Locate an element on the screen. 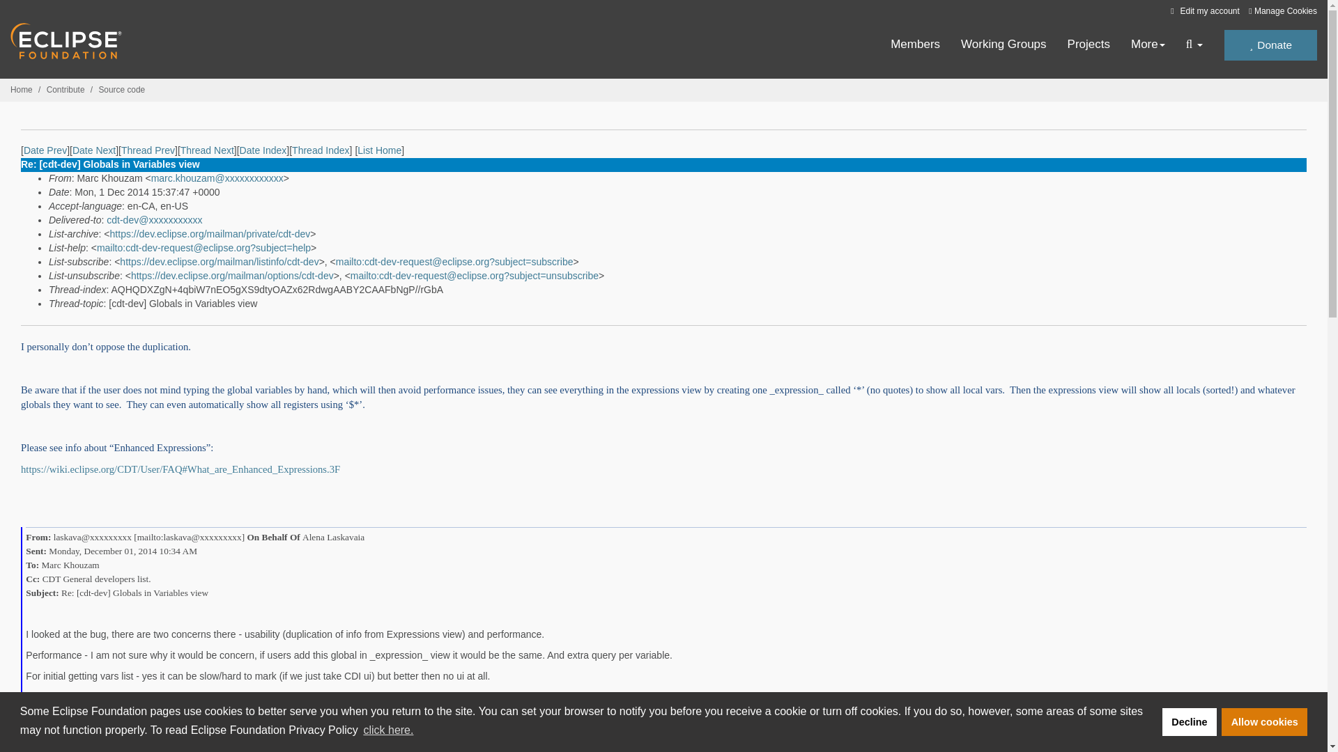 The image size is (1338, 752). Donate is located at coordinates (1270, 45).